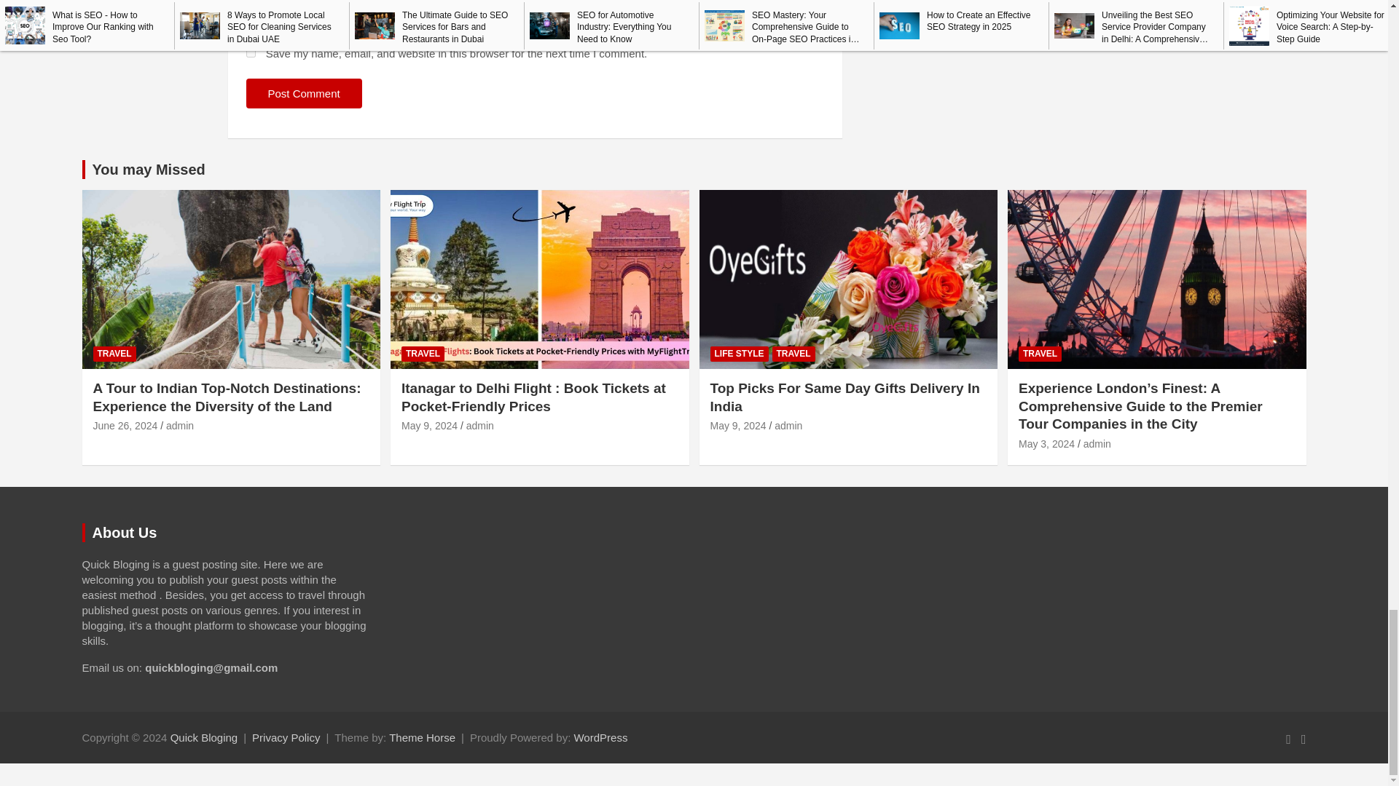  What do you see at coordinates (304, 93) in the screenshot?
I see `Post Comment` at bounding box center [304, 93].